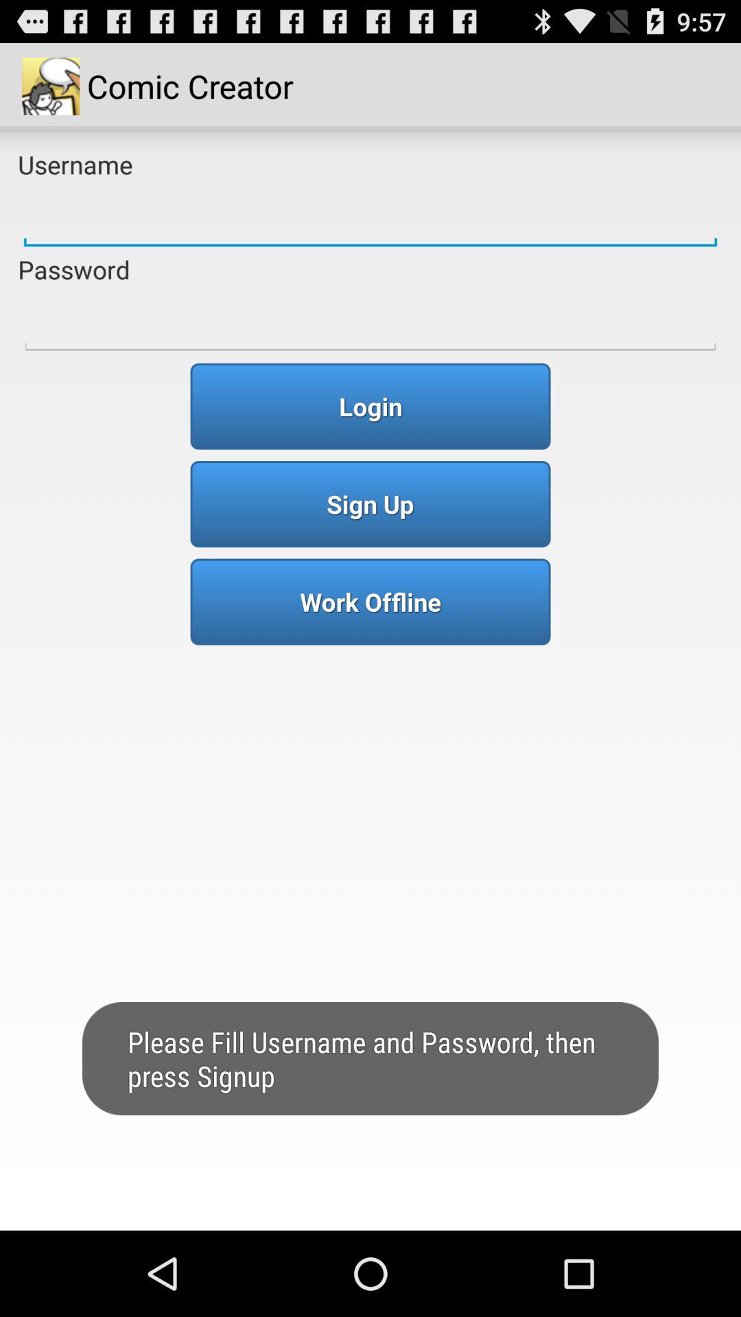 The height and width of the screenshot is (1317, 741). What do you see at coordinates (370, 322) in the screenshot?
I see `enter password` at bounding box center [370, 322].